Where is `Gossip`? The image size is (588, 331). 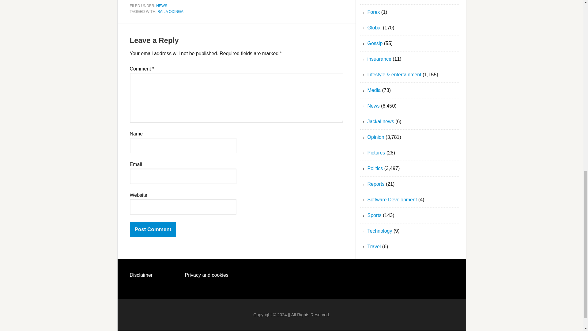
Gossip is located at coordinates (375, 43).